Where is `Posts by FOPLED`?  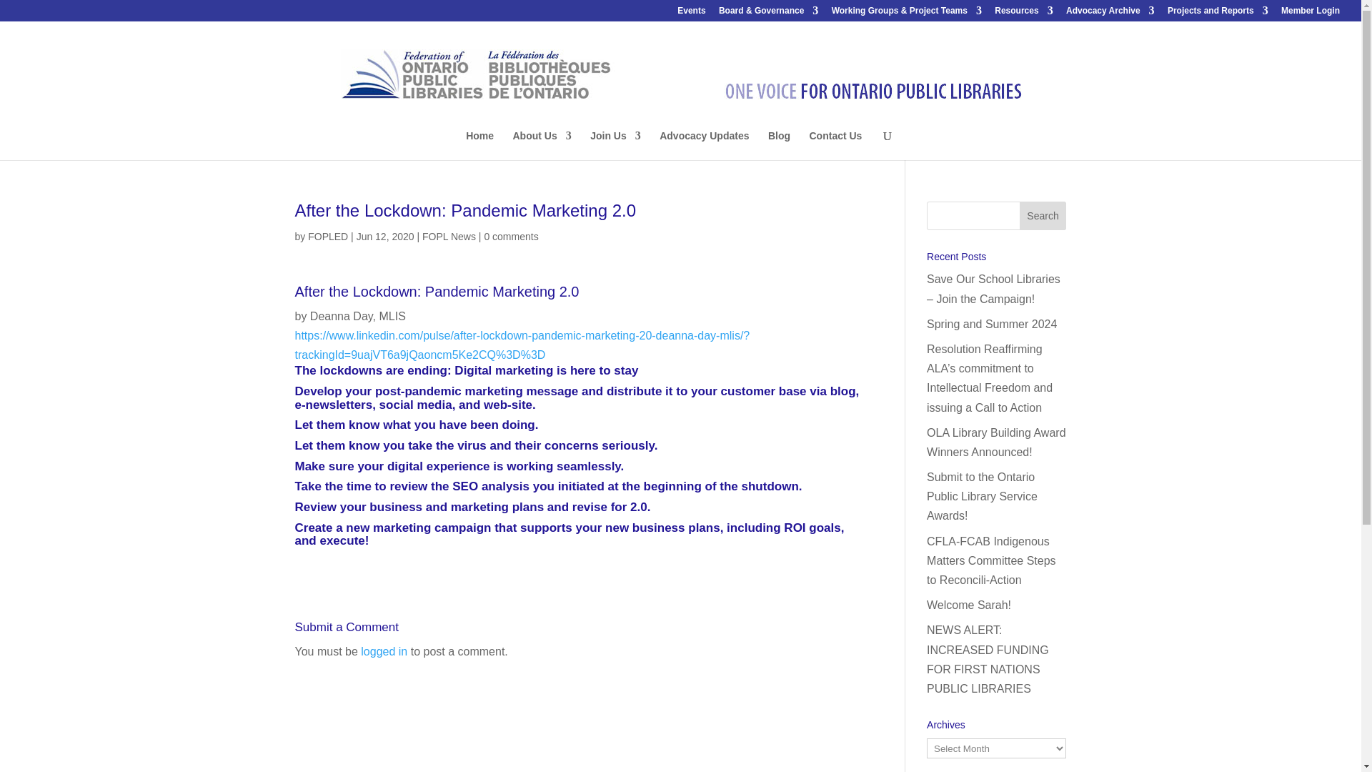 Posts by FOPLED is located at coordinates (327, 236).